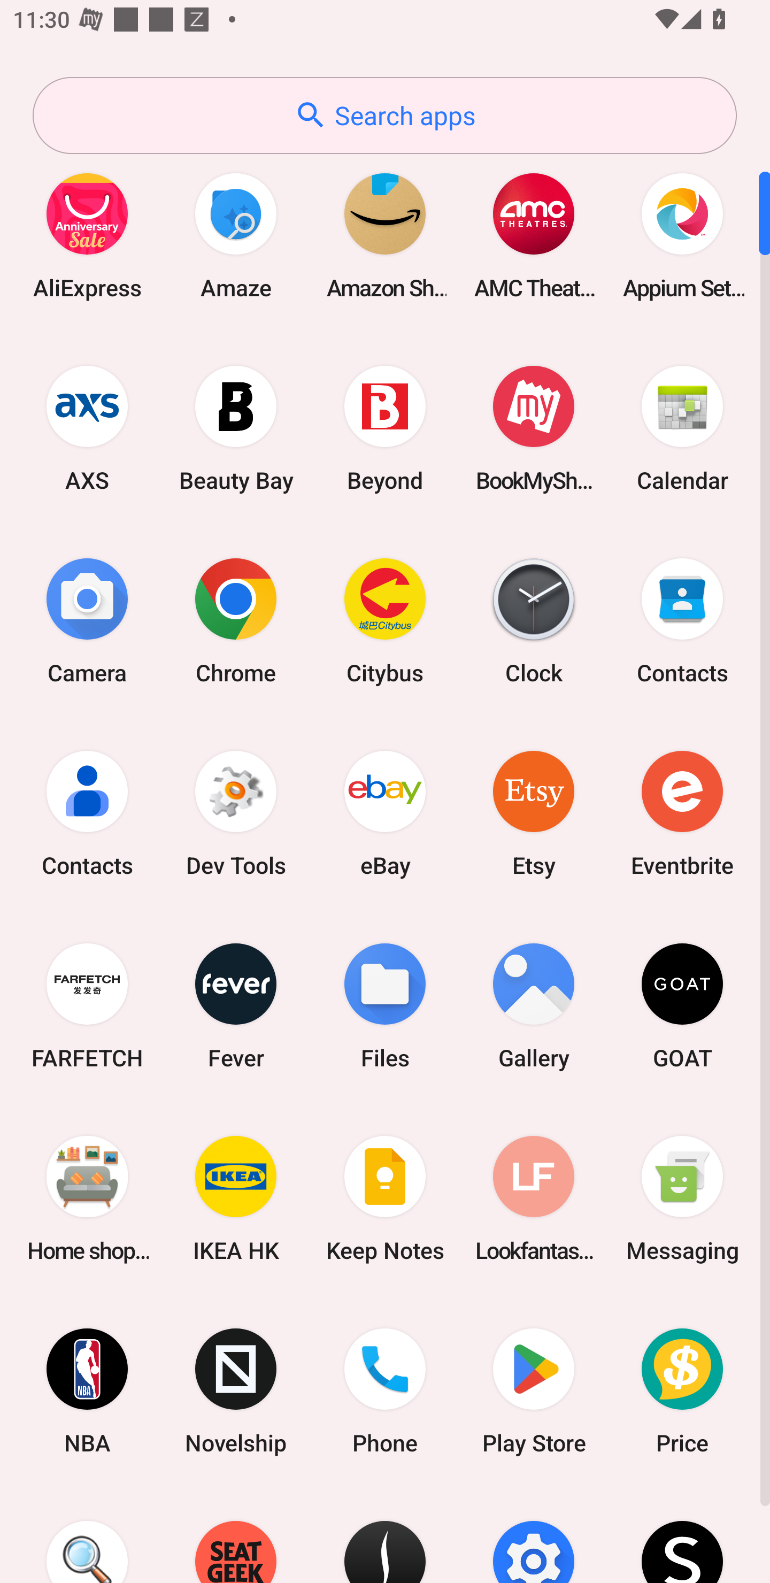  What do you see at coordinates (385, 813) in the screenshot?
I see `eBay` at bounding box center [385, 813].